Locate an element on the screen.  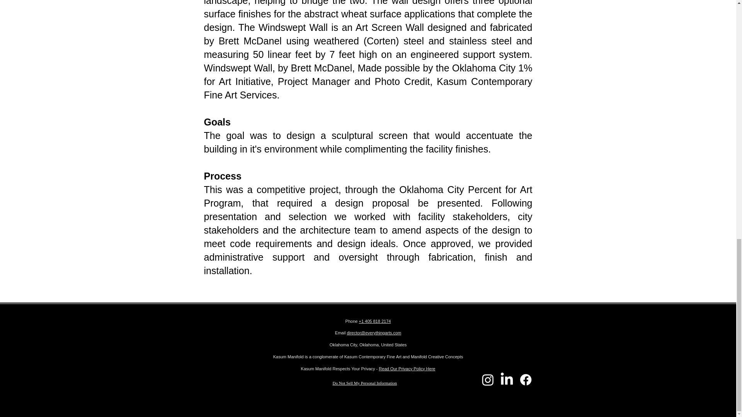
Do Not Sell My Personal Information is located at coordinates (365, 383).